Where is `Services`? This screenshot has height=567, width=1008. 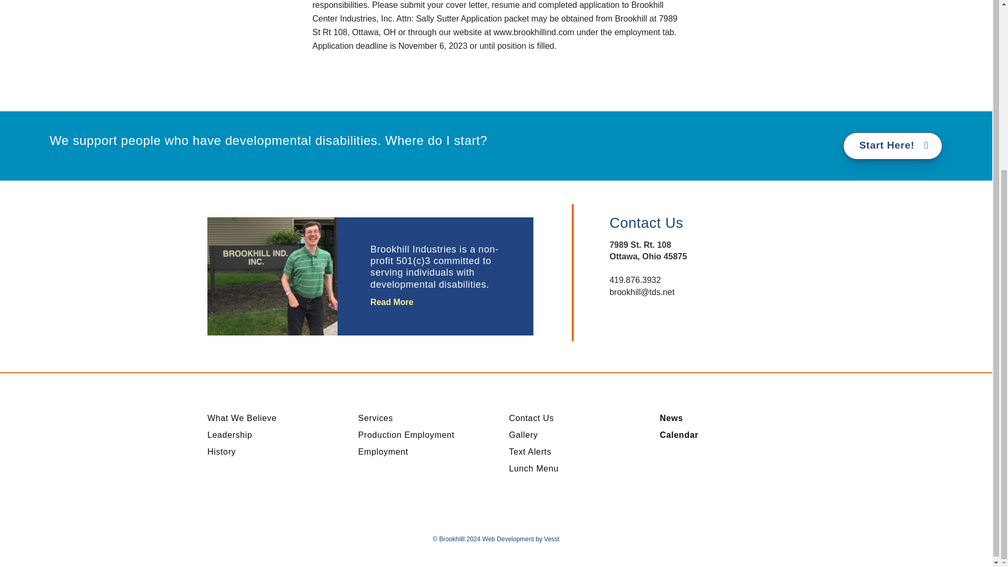 Services is located at coordinates (375, 418).